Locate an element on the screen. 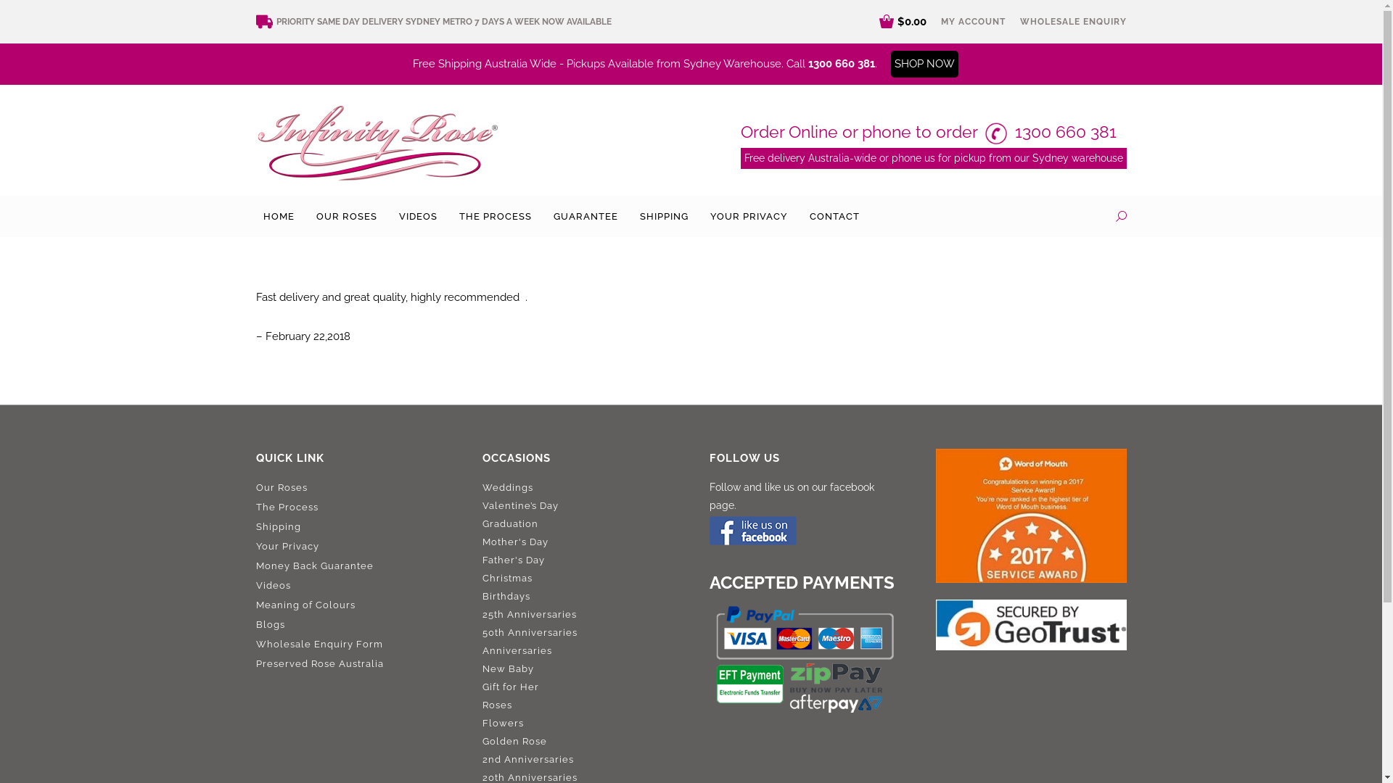 This screenshot has width=1393, height=783. Weddings is located at coordinates (508, 487).